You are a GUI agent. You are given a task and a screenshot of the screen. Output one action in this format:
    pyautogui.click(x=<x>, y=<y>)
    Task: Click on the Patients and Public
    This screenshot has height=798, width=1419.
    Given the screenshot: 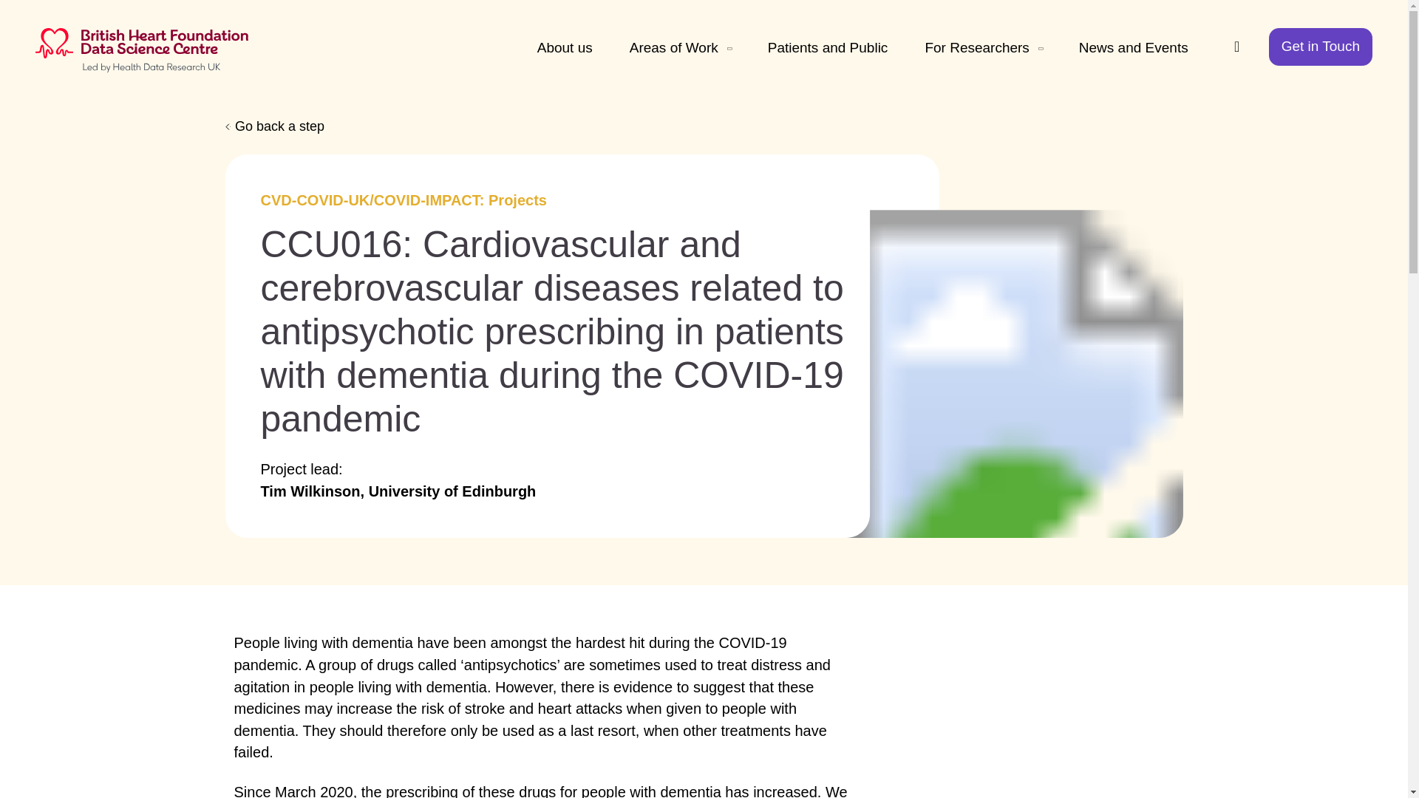 What is the action you would take?
    pyautogui.click(x=828, y=47)
    